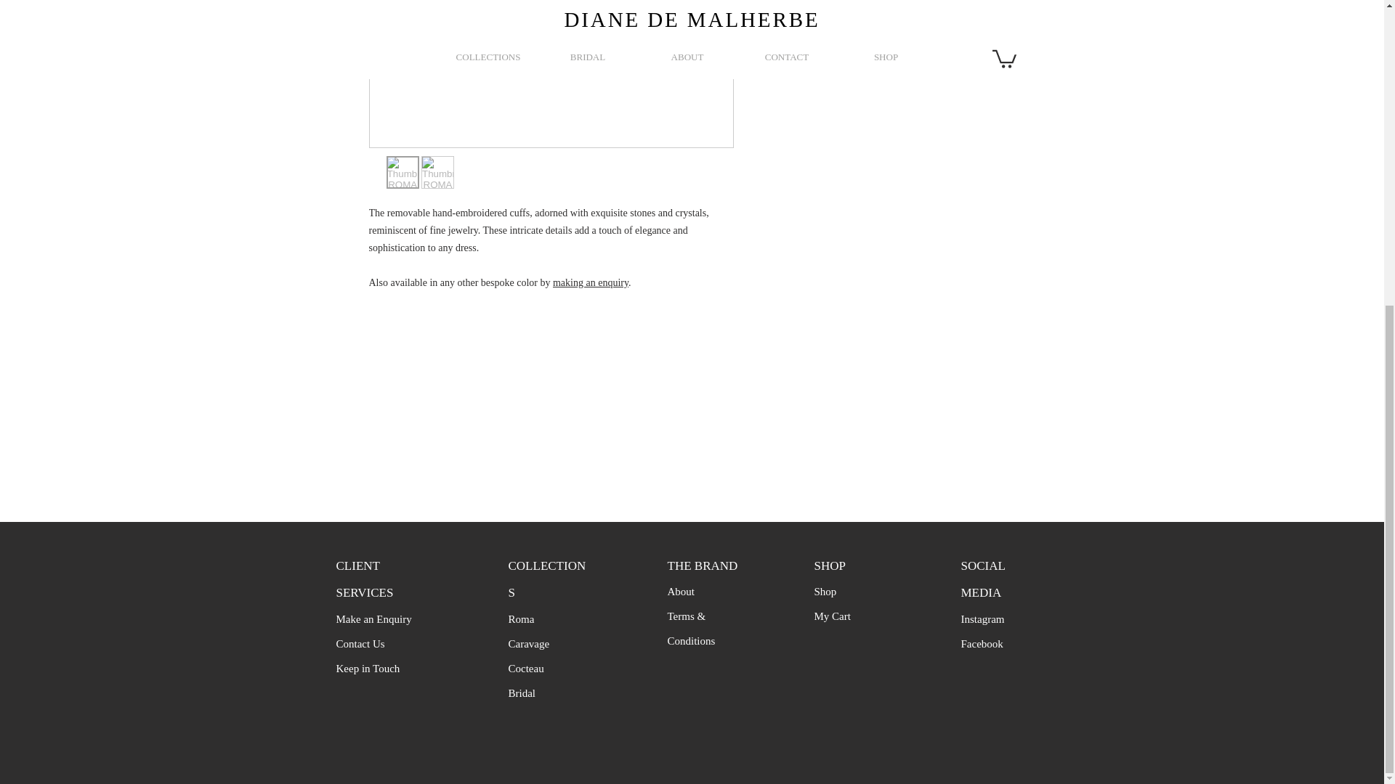  What do you see at coordinates (522, 618) in the screenshot?
I see `Roma` at bounding box center [522, 618].